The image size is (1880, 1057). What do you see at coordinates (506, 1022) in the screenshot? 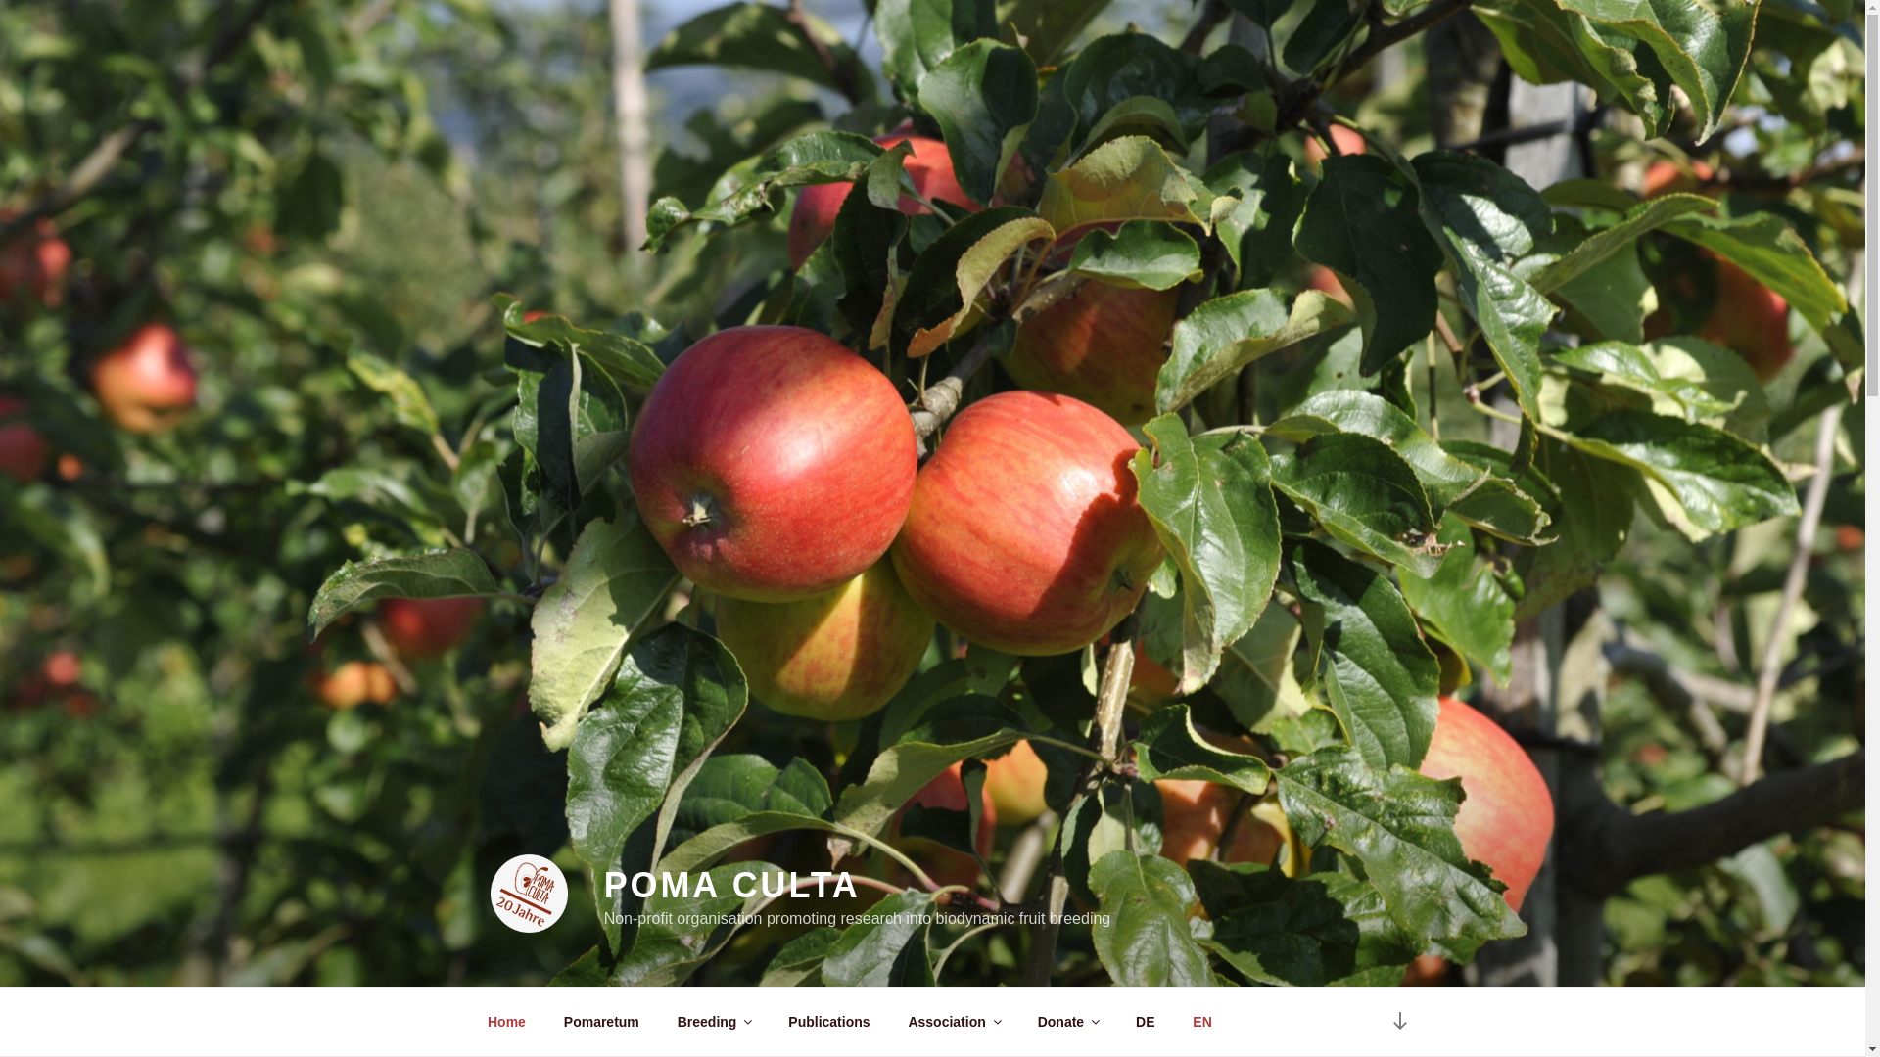
I see `Home` at bounding box center [506, 1022].